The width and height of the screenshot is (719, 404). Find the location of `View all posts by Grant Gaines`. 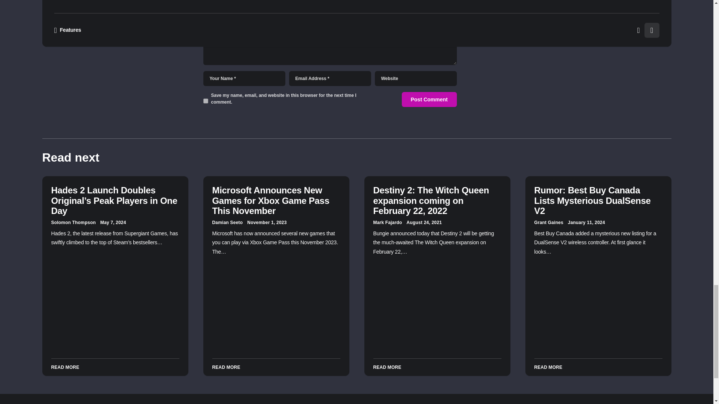

View all posts by Grant Gaines is located at coordinates (548, 222).